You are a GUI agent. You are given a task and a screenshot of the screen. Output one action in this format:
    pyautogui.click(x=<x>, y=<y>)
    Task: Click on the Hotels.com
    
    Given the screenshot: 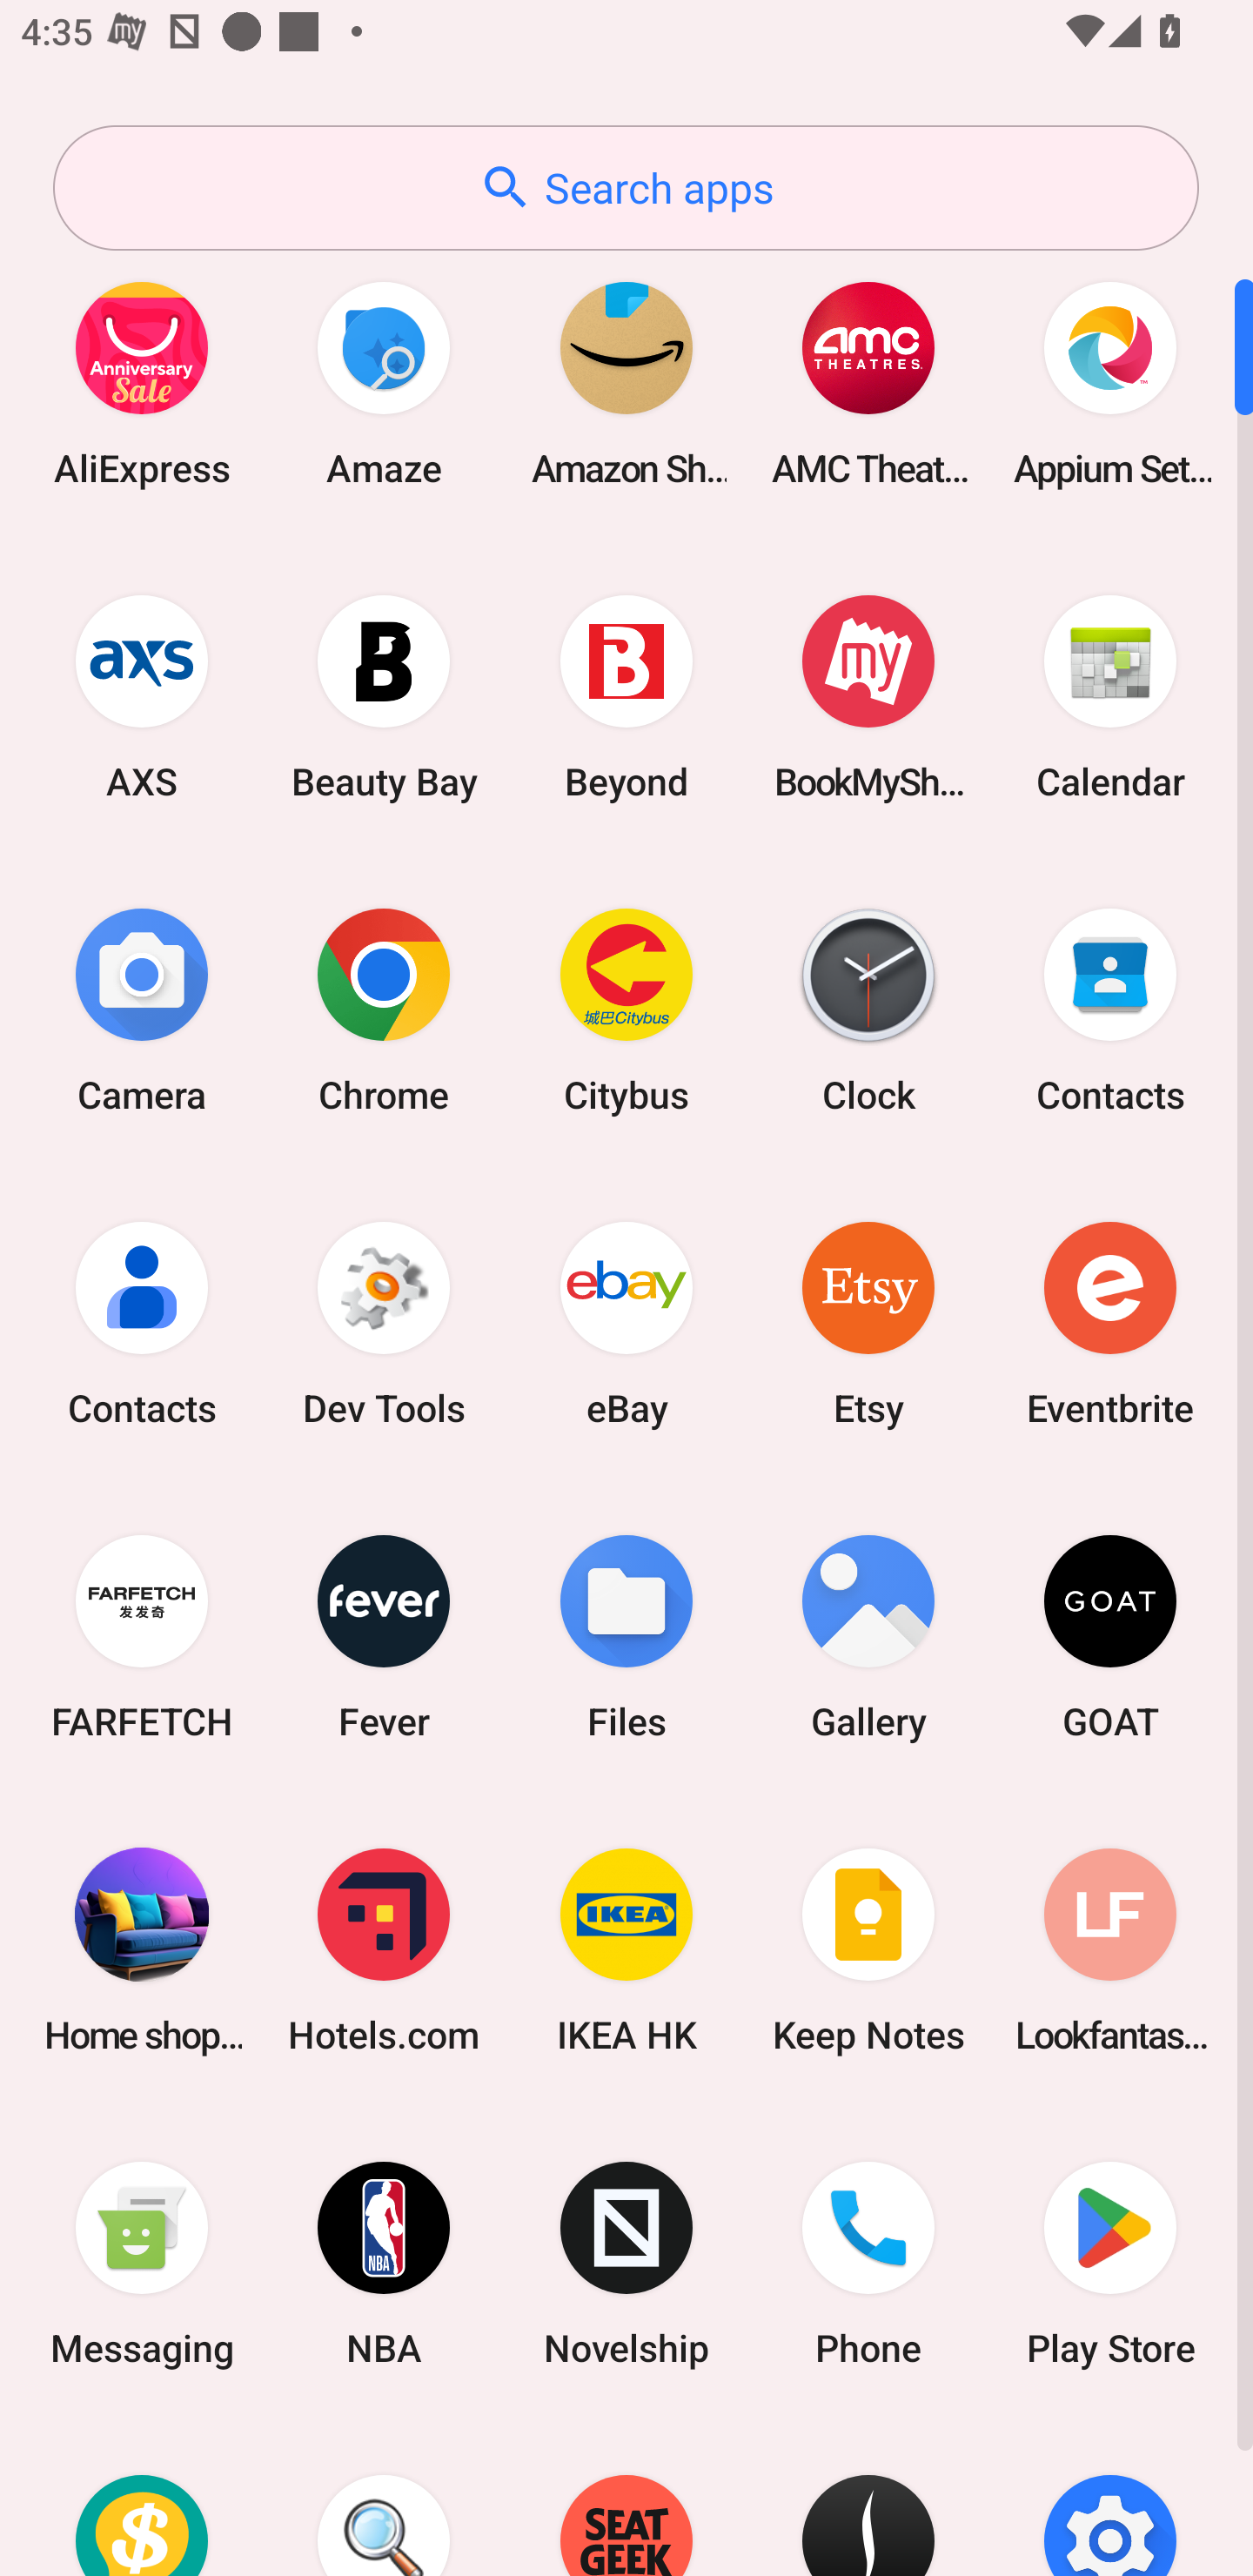 What is the action you would take?
    pyautogui.click(x=384, y=1949)
    